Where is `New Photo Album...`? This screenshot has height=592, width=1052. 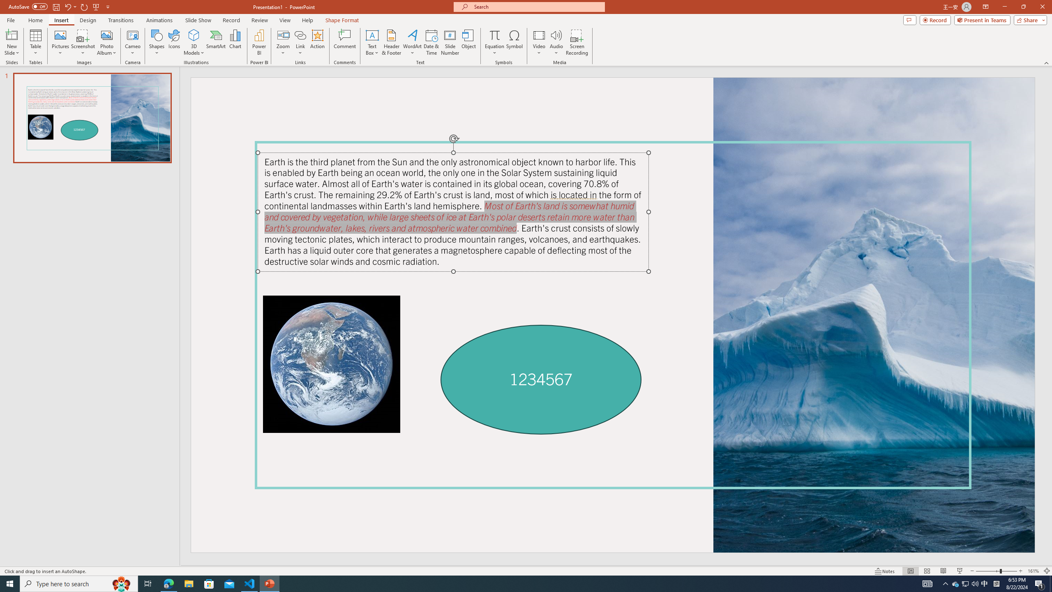
New Photo Album... is located at coordinates (106, 35).